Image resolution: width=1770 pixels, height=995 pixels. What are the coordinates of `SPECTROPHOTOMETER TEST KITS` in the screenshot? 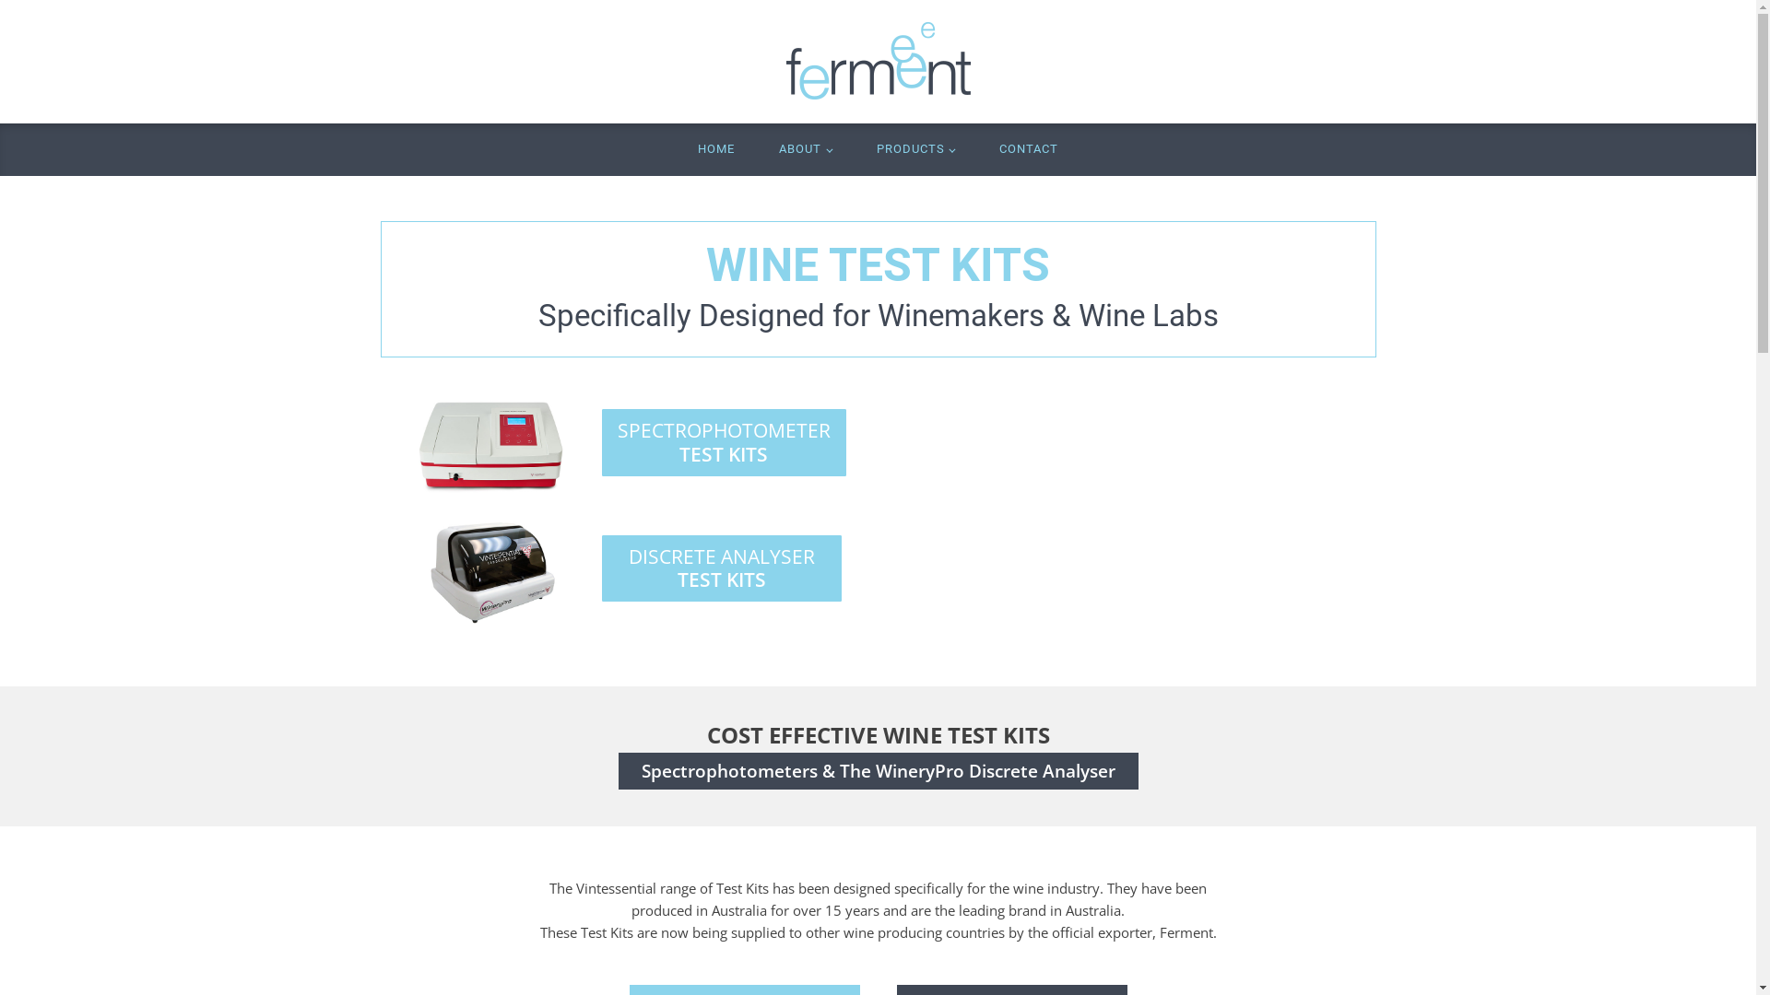 It's located at (723, 442).